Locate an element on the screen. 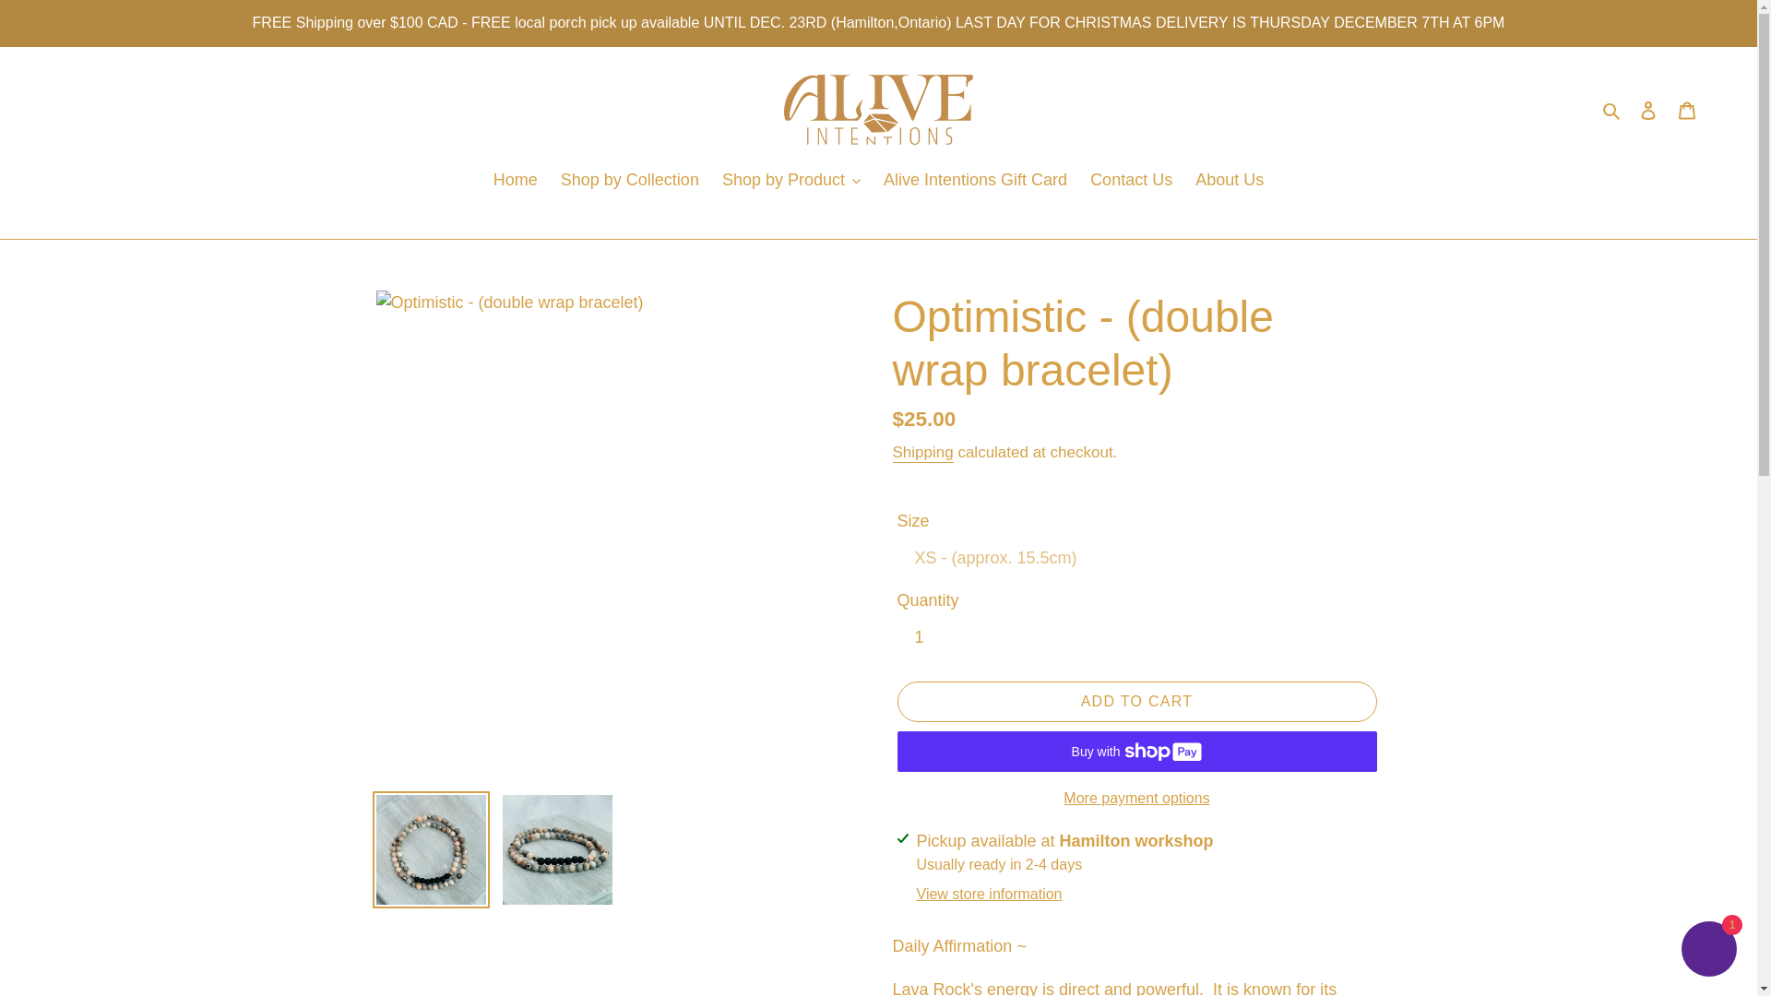 The width and height of the screenshot is (1771, 996). Search is located at coordinates (1612, 109).